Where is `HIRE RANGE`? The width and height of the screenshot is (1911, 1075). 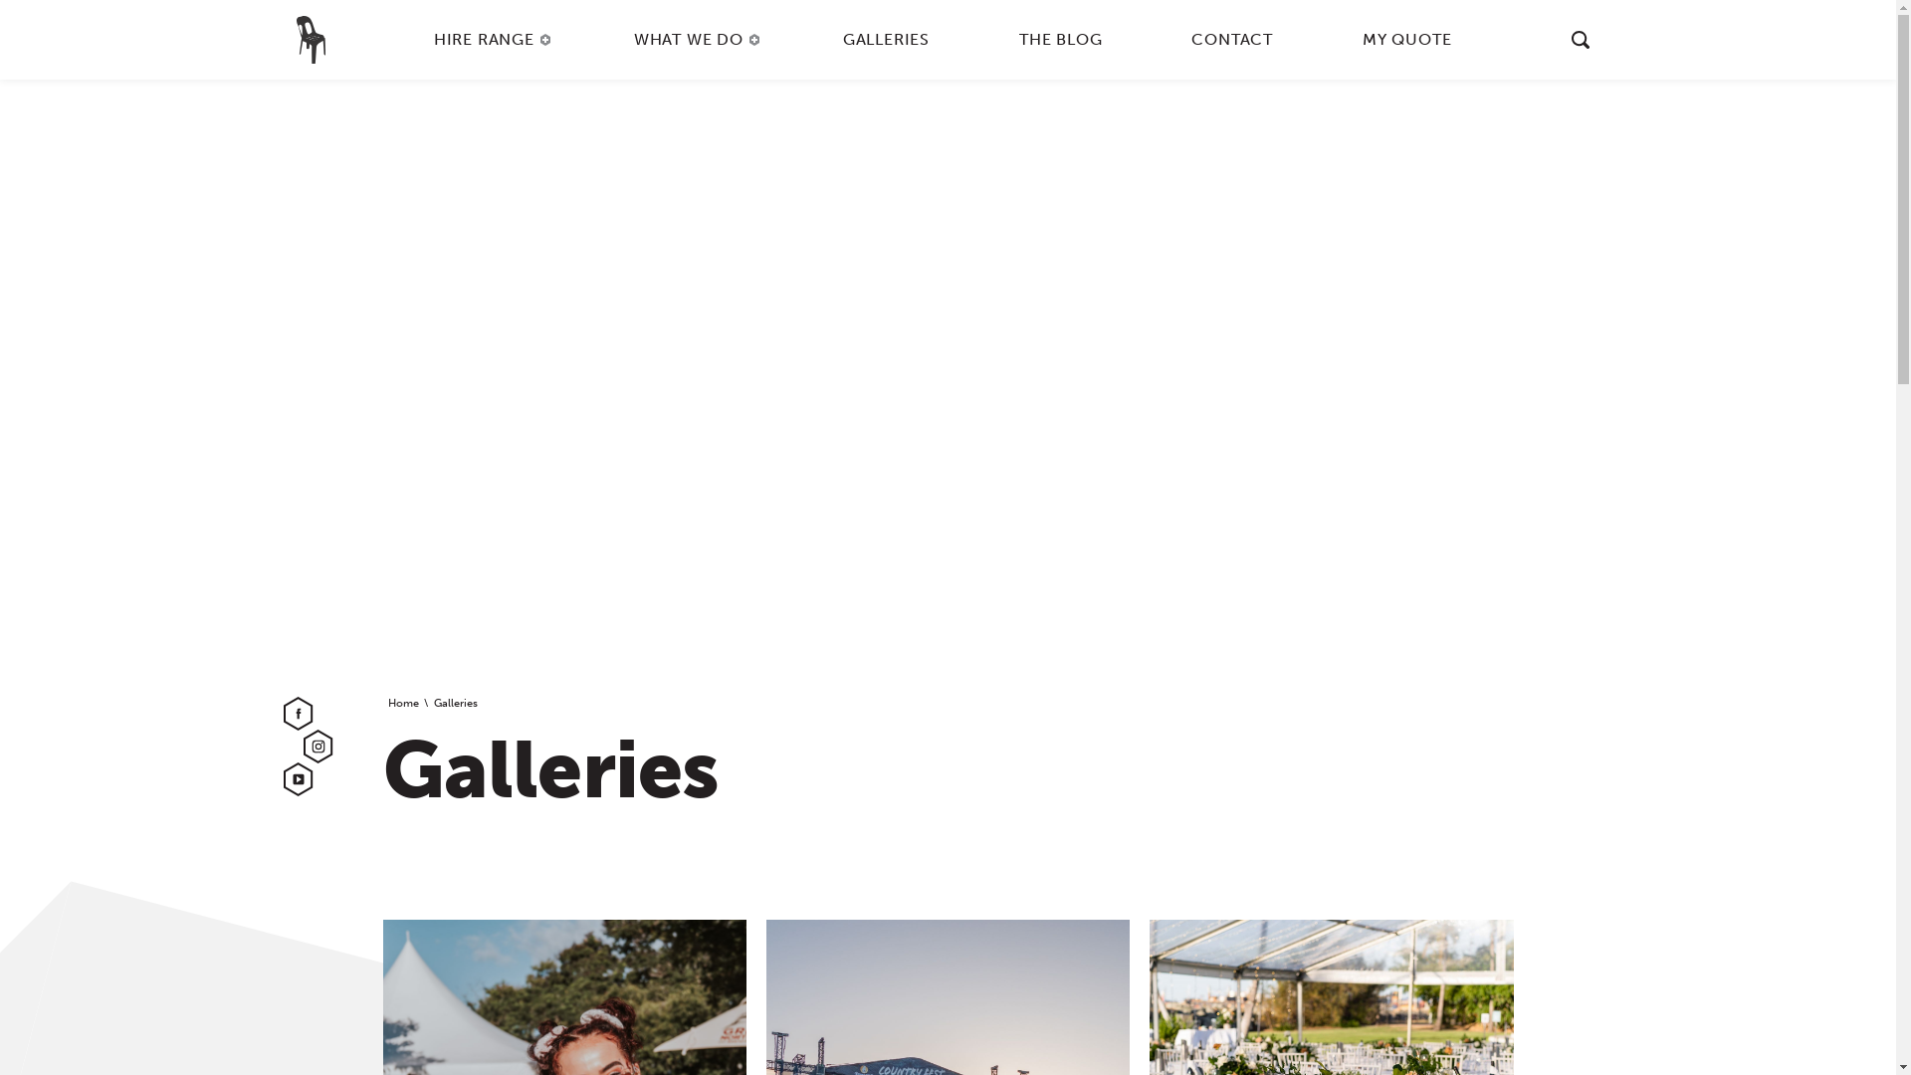
HIRE RANGE is located at coordinates (490, 40).